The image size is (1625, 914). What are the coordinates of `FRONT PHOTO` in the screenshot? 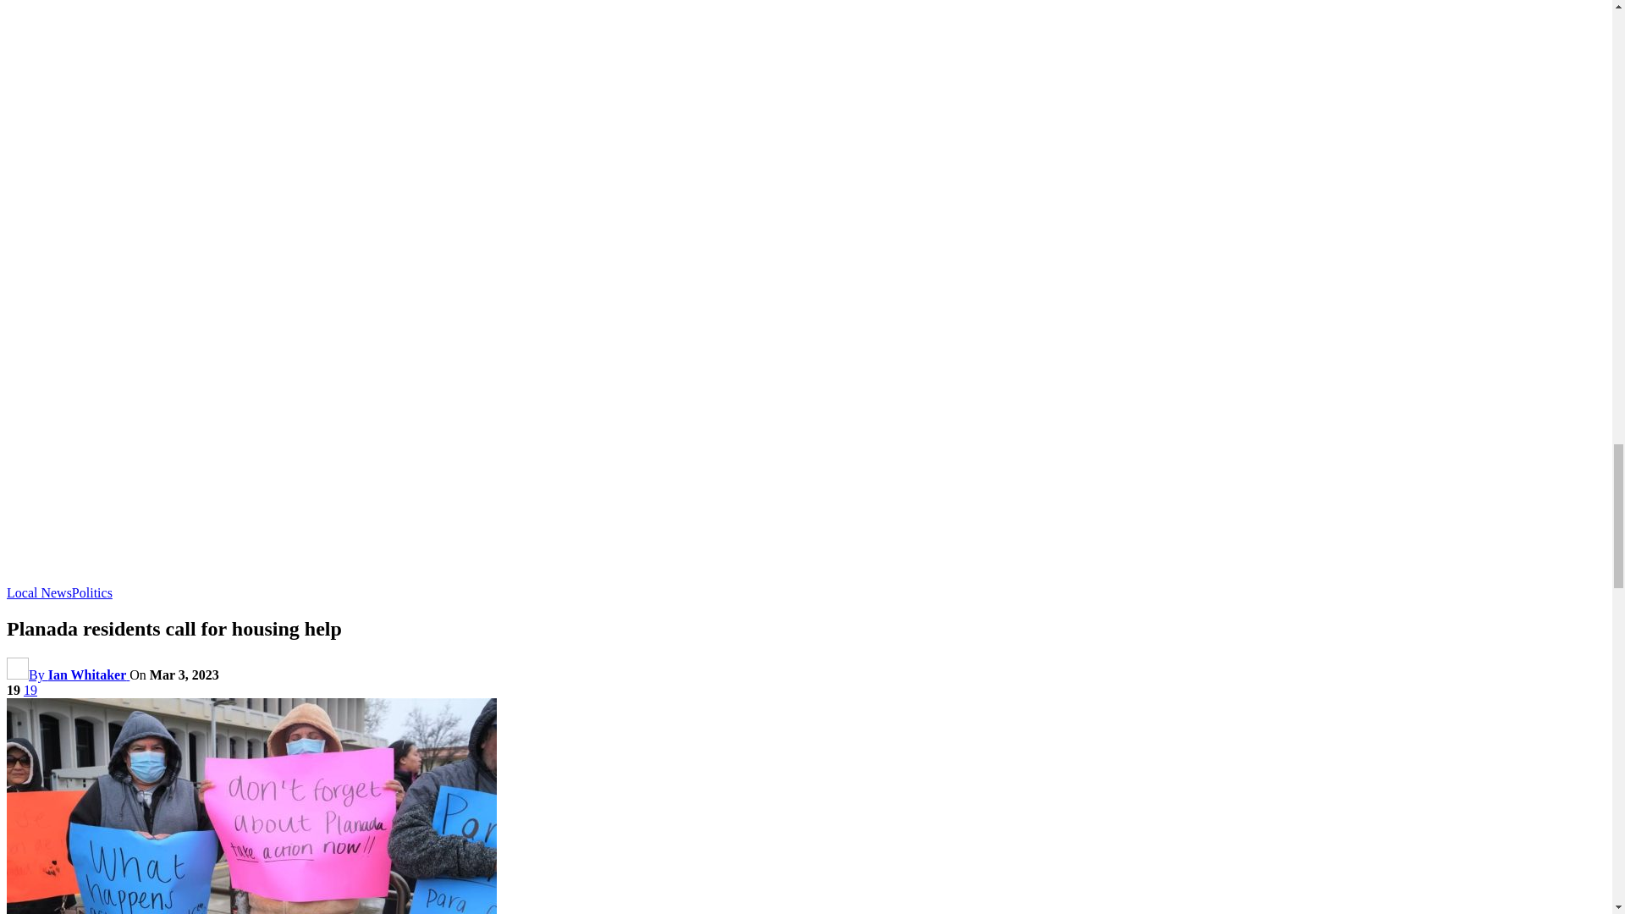 It's located at (251, 806).